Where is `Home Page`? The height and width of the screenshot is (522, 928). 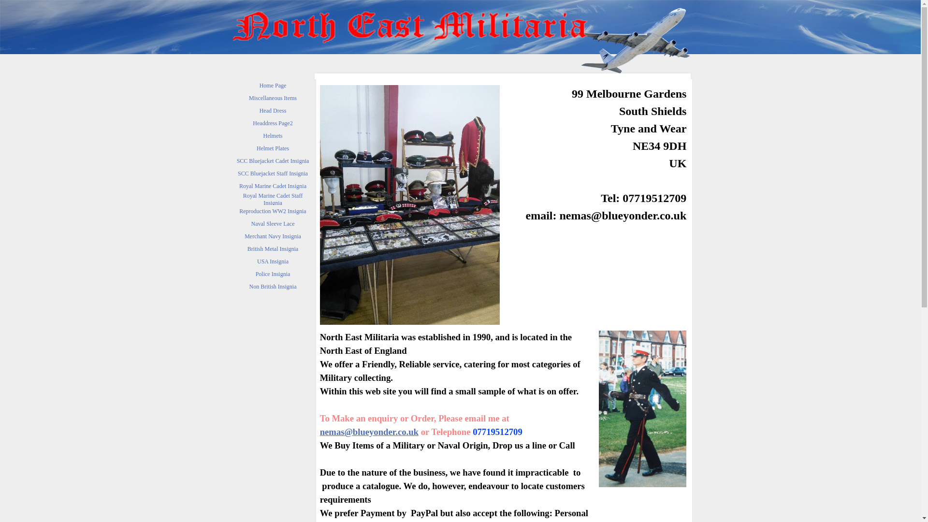
Home Page is located at coordinates (272, 86).